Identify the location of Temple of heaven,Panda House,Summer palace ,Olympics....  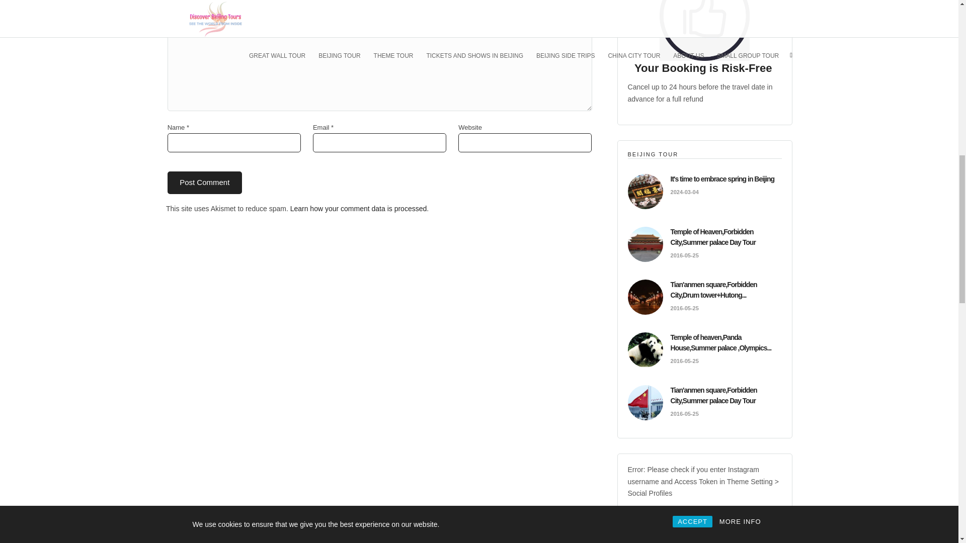
(721, 342).